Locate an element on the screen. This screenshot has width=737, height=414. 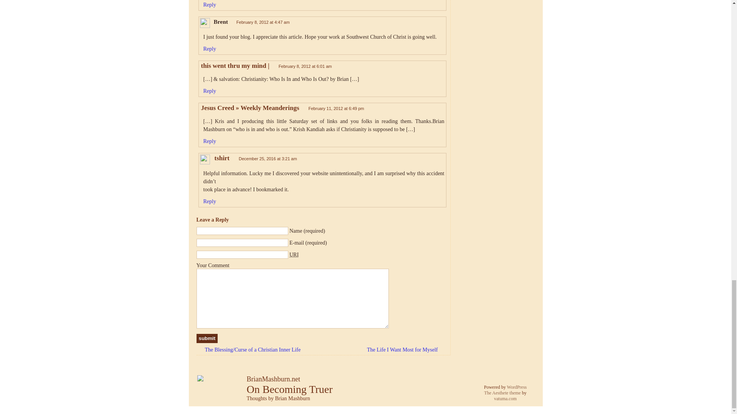
February 11, 2012 at 6:49 pm is located at coordinates (336, 108).